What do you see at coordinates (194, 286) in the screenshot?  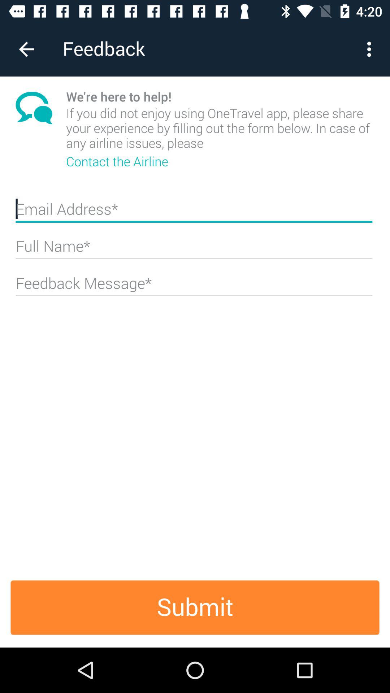 I see `feedback in text` at bounding box center [194, 286].